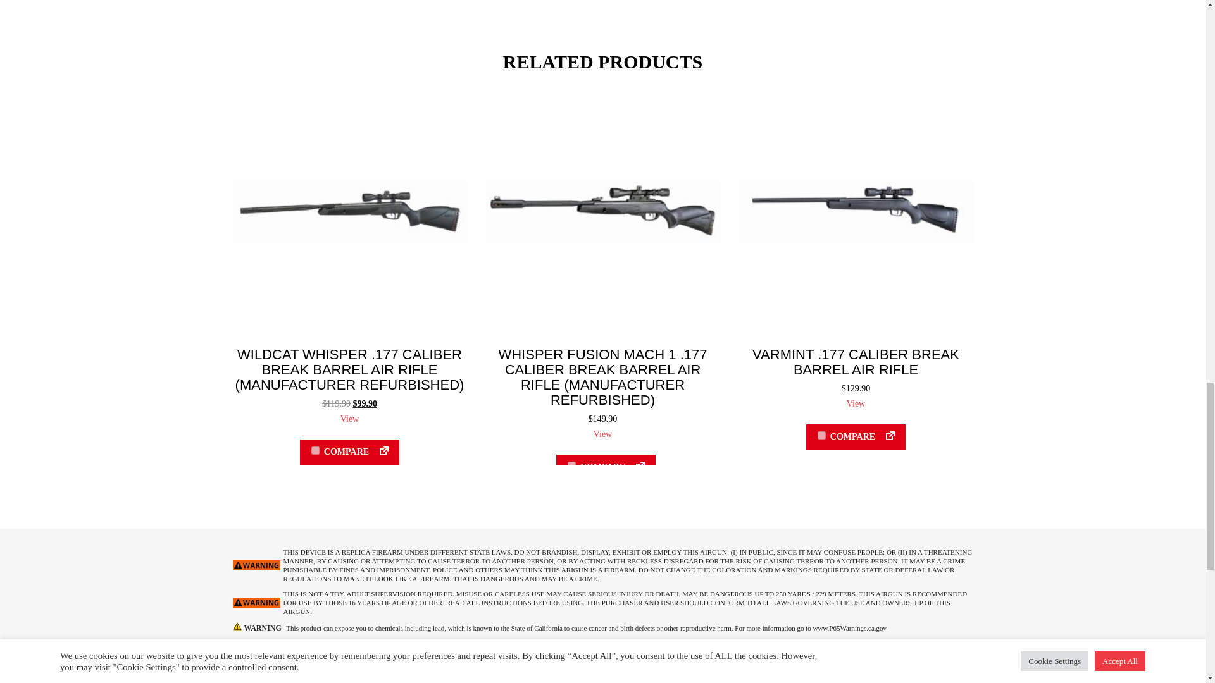 This screenshot has height=683, width=1215. What do you see at coordinates (381, 452) in the screenshot?
I see `Compare Page` at bounding box center [381, 452].